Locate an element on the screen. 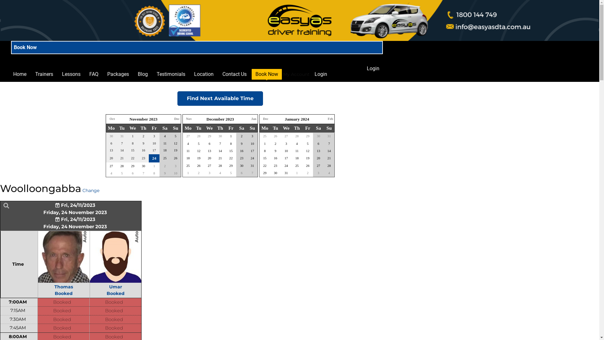 This screenshot has height=340, width=604. 14 is located at coordinates (220, 151).